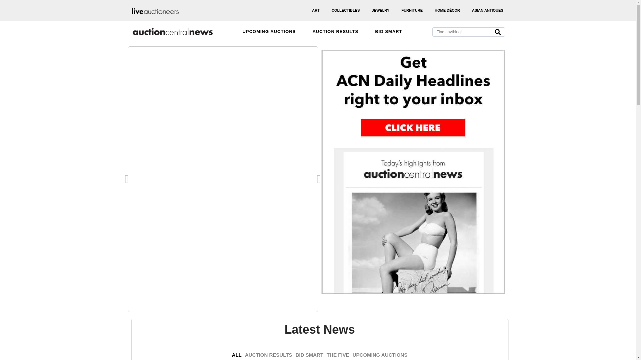  What do you see at coordinates (412, 11) in the screenshot?
I see `FURNITURE` at bounding box center [412, 11].